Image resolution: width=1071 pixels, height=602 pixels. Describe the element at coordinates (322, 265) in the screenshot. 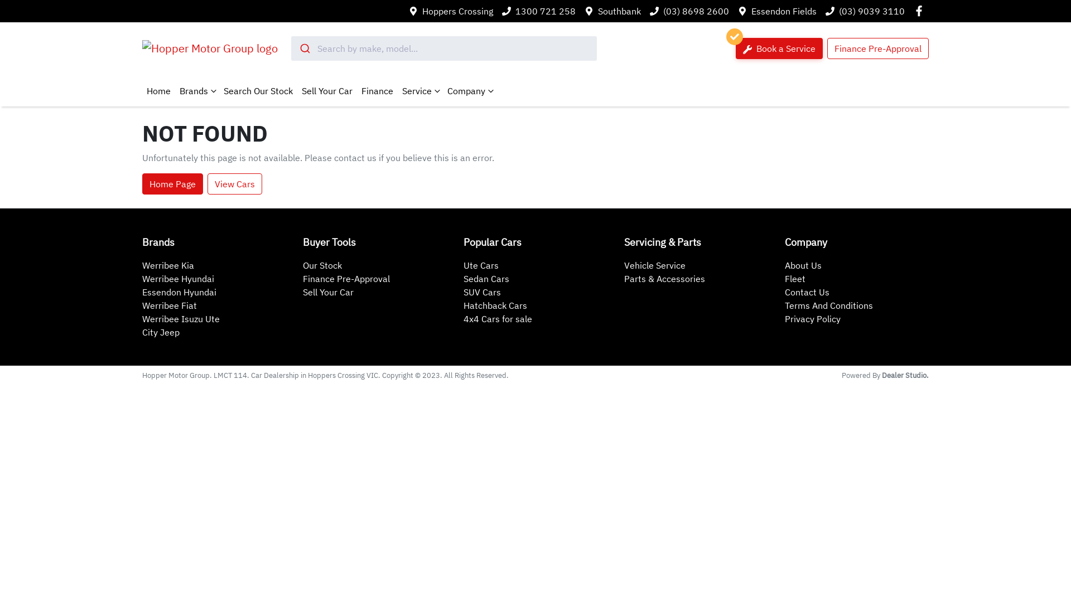

I see `Our Stock` at that location.